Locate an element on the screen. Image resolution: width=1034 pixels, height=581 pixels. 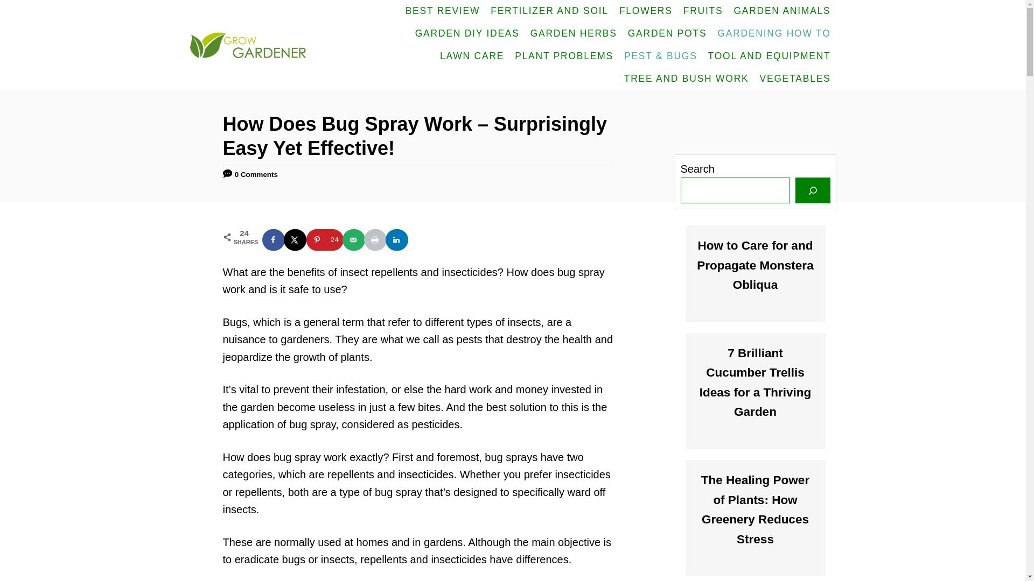
Send over email is located at coordinates (354, 239).